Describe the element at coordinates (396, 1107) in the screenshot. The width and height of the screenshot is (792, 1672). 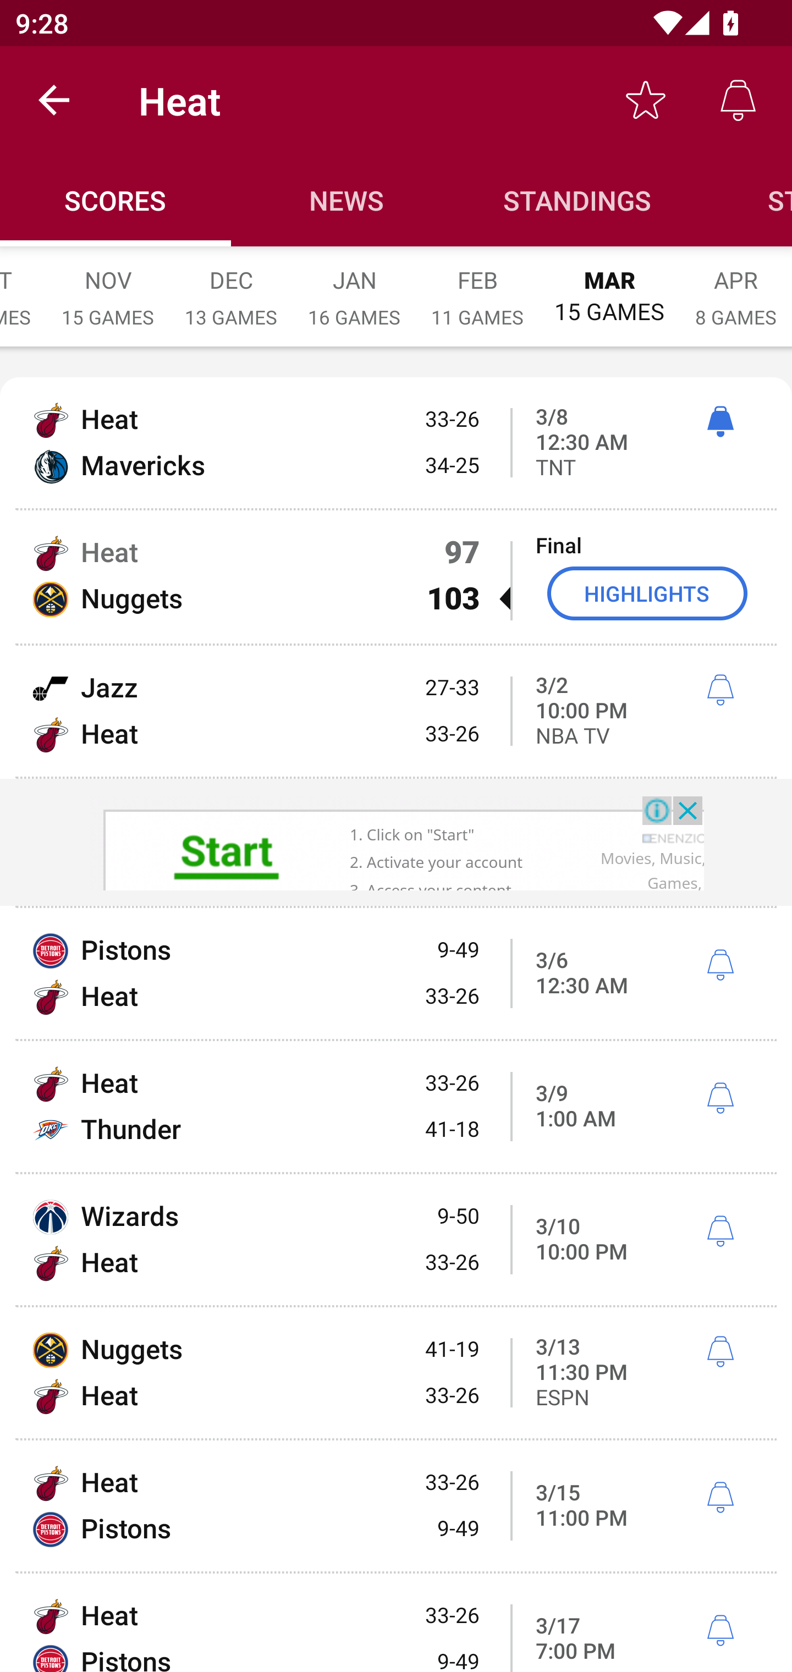
I see `Heat 33-26 Thunder 41-18 3/9 1:00 AM í` at that location.